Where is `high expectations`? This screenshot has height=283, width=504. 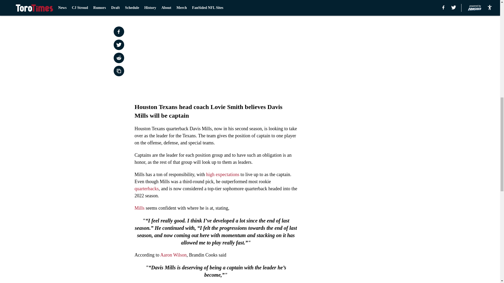 high expectations is located at coordinates (223, 175).